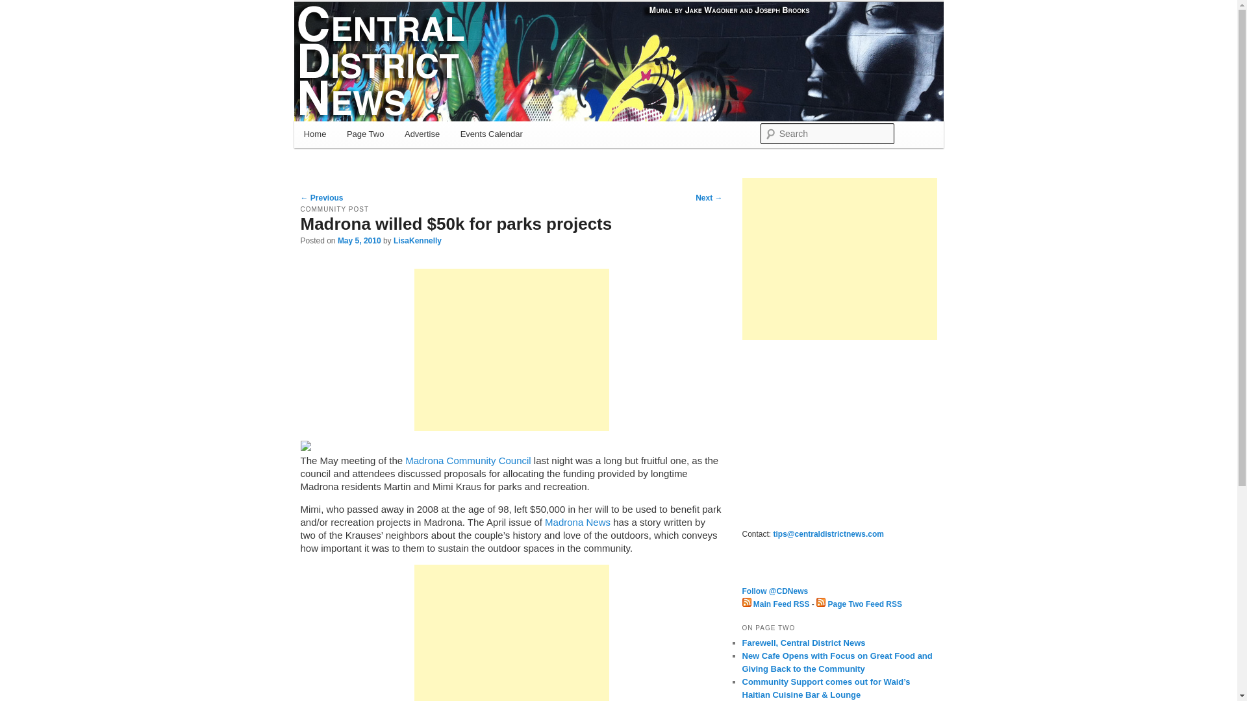 The image size is (1247, 701). I want to click on May 5, 2010, so click(360, 240).